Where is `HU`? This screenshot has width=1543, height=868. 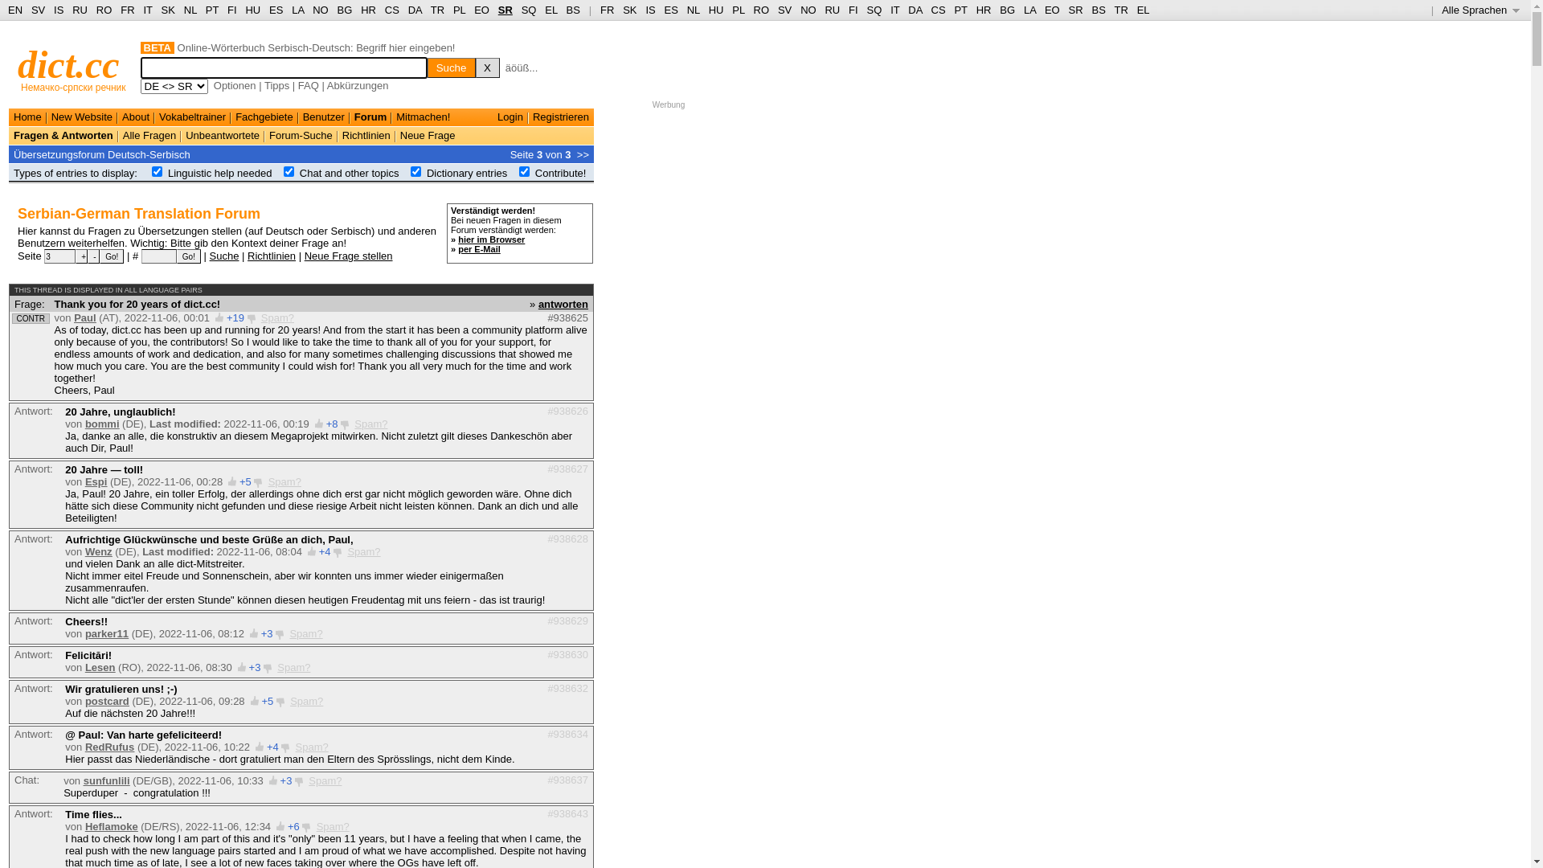
HU is located at coordinates (717, 10).